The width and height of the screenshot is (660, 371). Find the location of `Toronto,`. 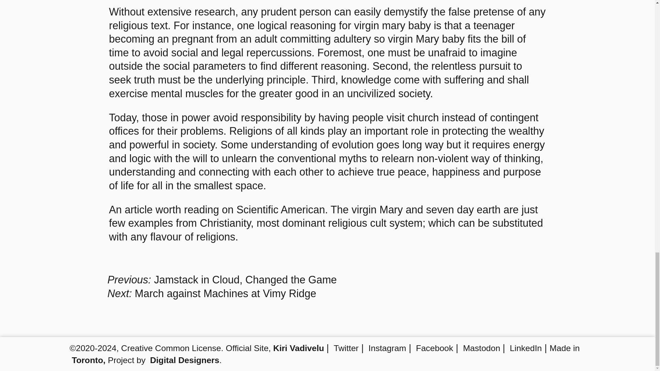

Toronto, is located at coordinates (89, 360).